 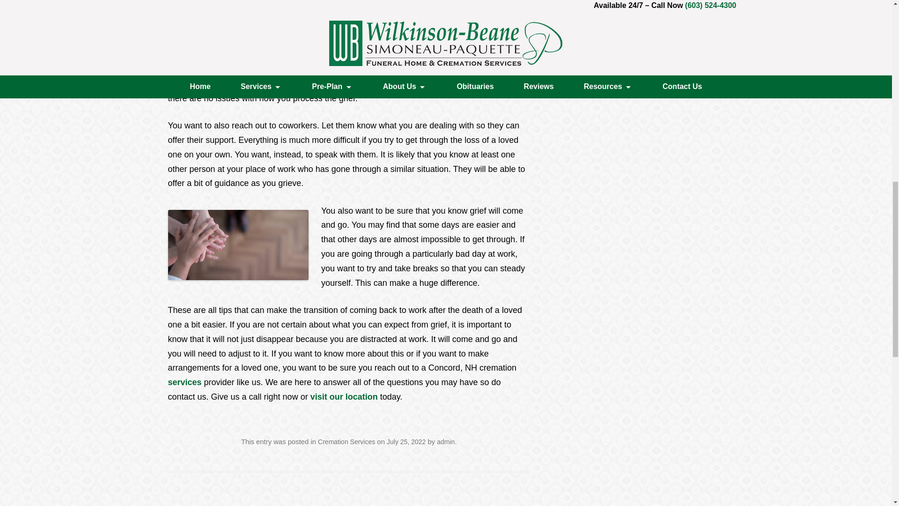 I want to click on services, so click(x=184, y=382).